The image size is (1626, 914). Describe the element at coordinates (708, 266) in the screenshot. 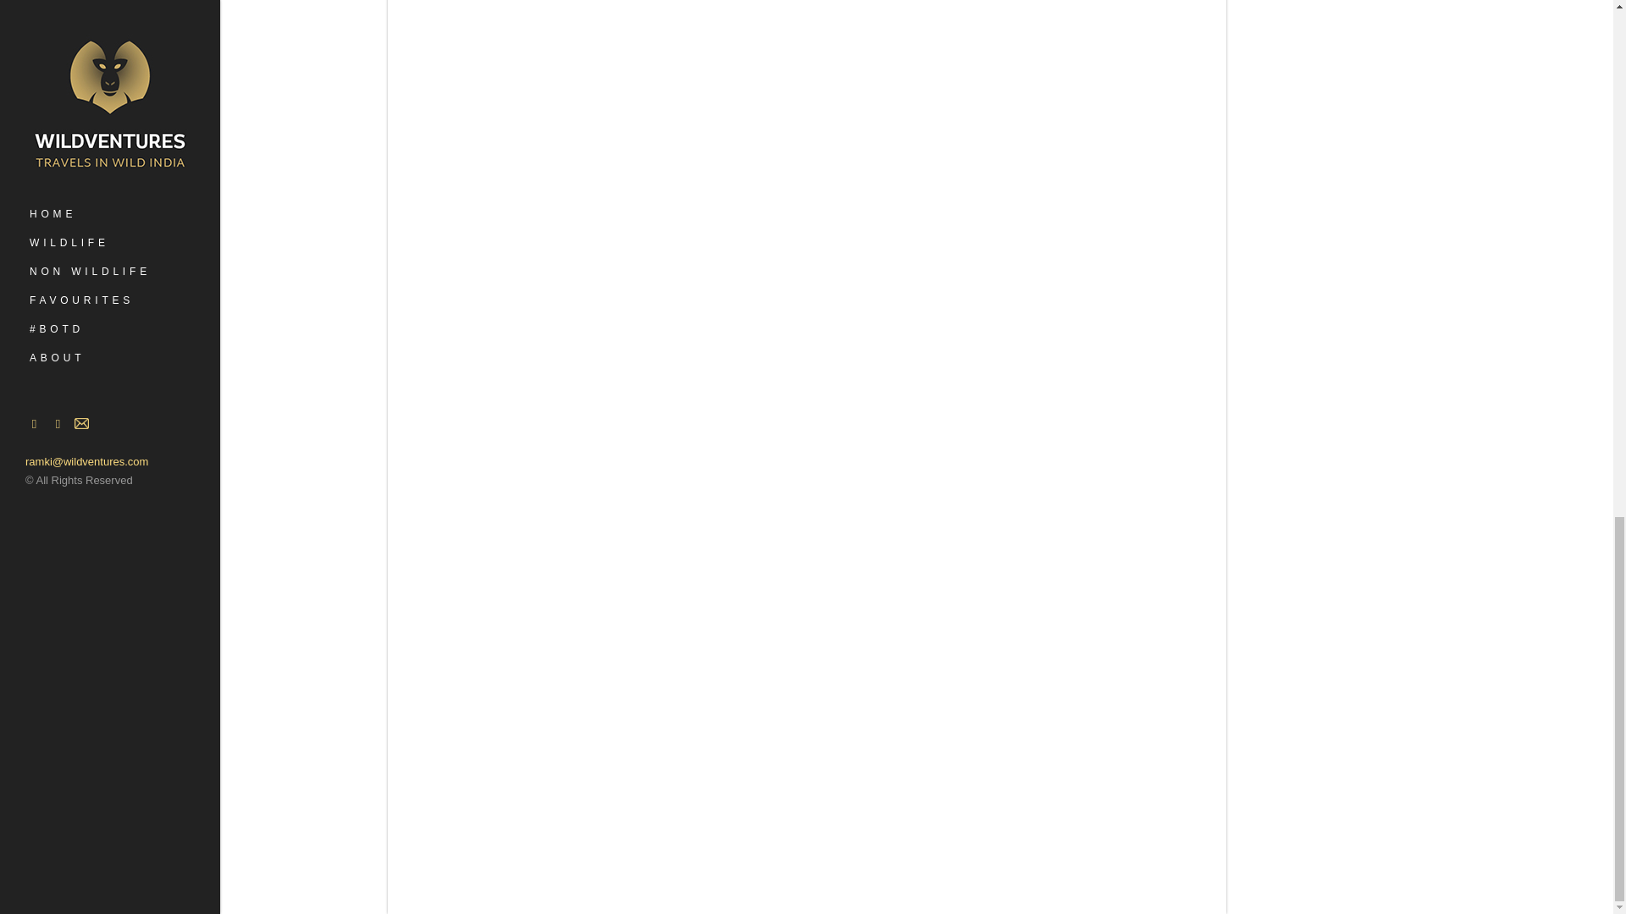

I see `VIEW` at that location.